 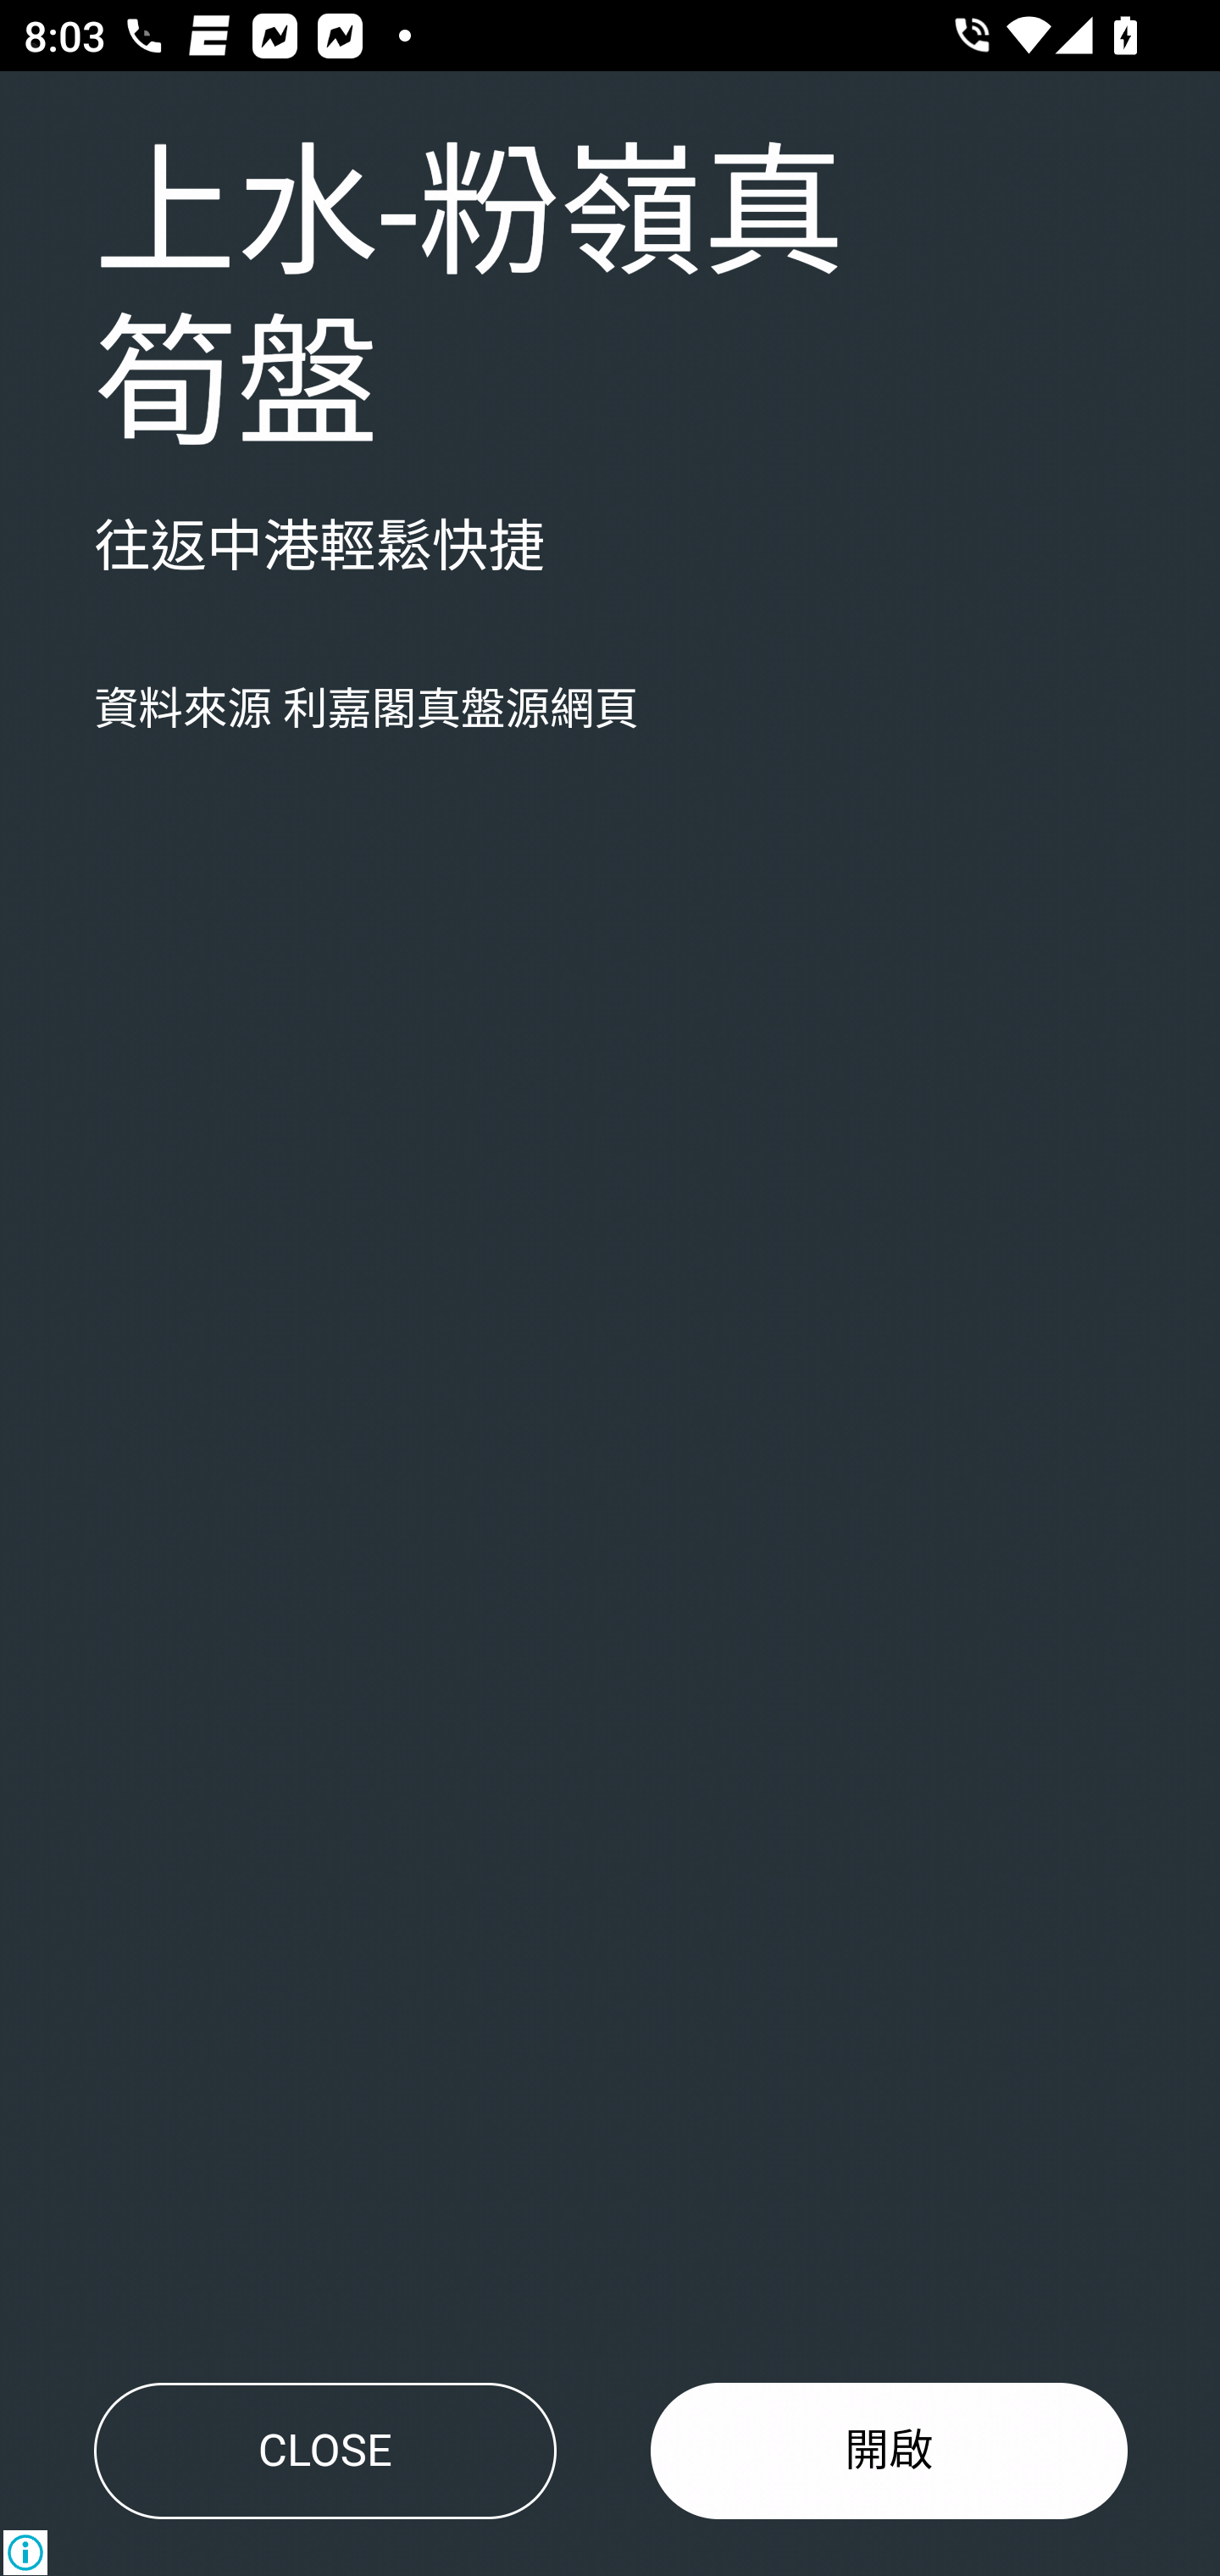 What do you see at coordinates (469, 302) in the screenshot?
I see `上水-粉嶺真 筍盤 上水-粉嶺真 筍盤` at bounding box center [469, 302].